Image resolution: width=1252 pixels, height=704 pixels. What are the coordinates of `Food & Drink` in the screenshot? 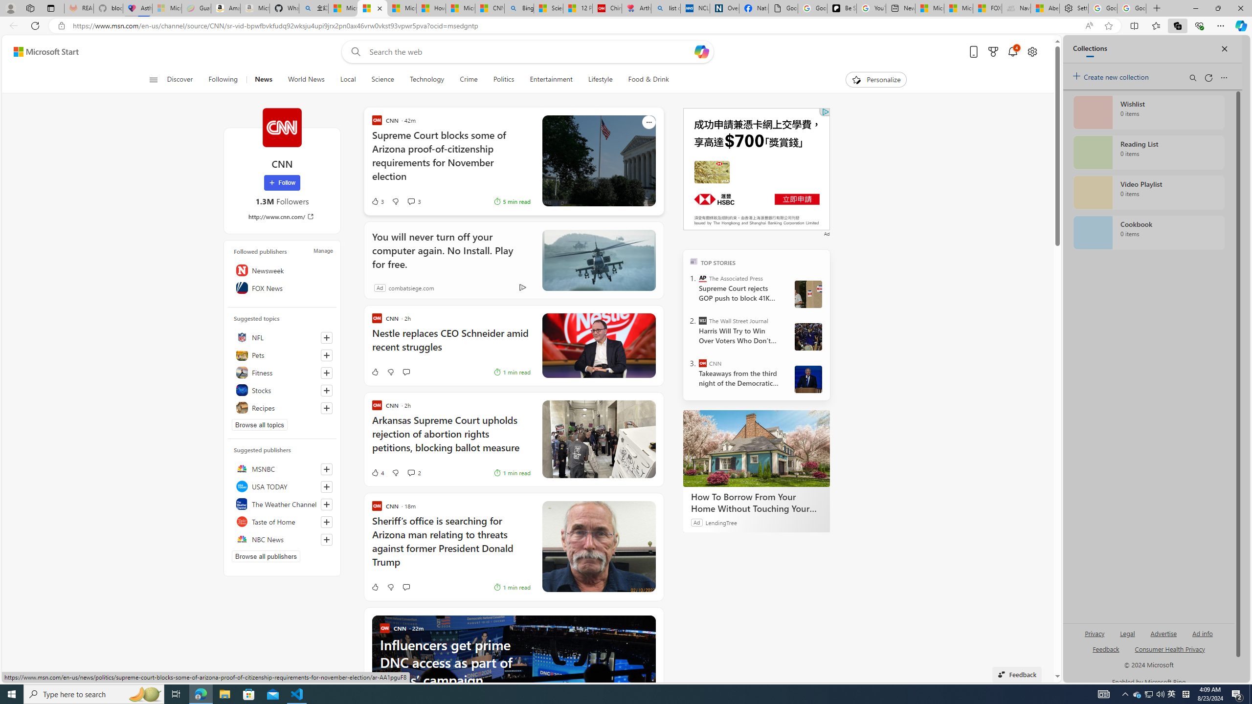 It's located at (648, 80).